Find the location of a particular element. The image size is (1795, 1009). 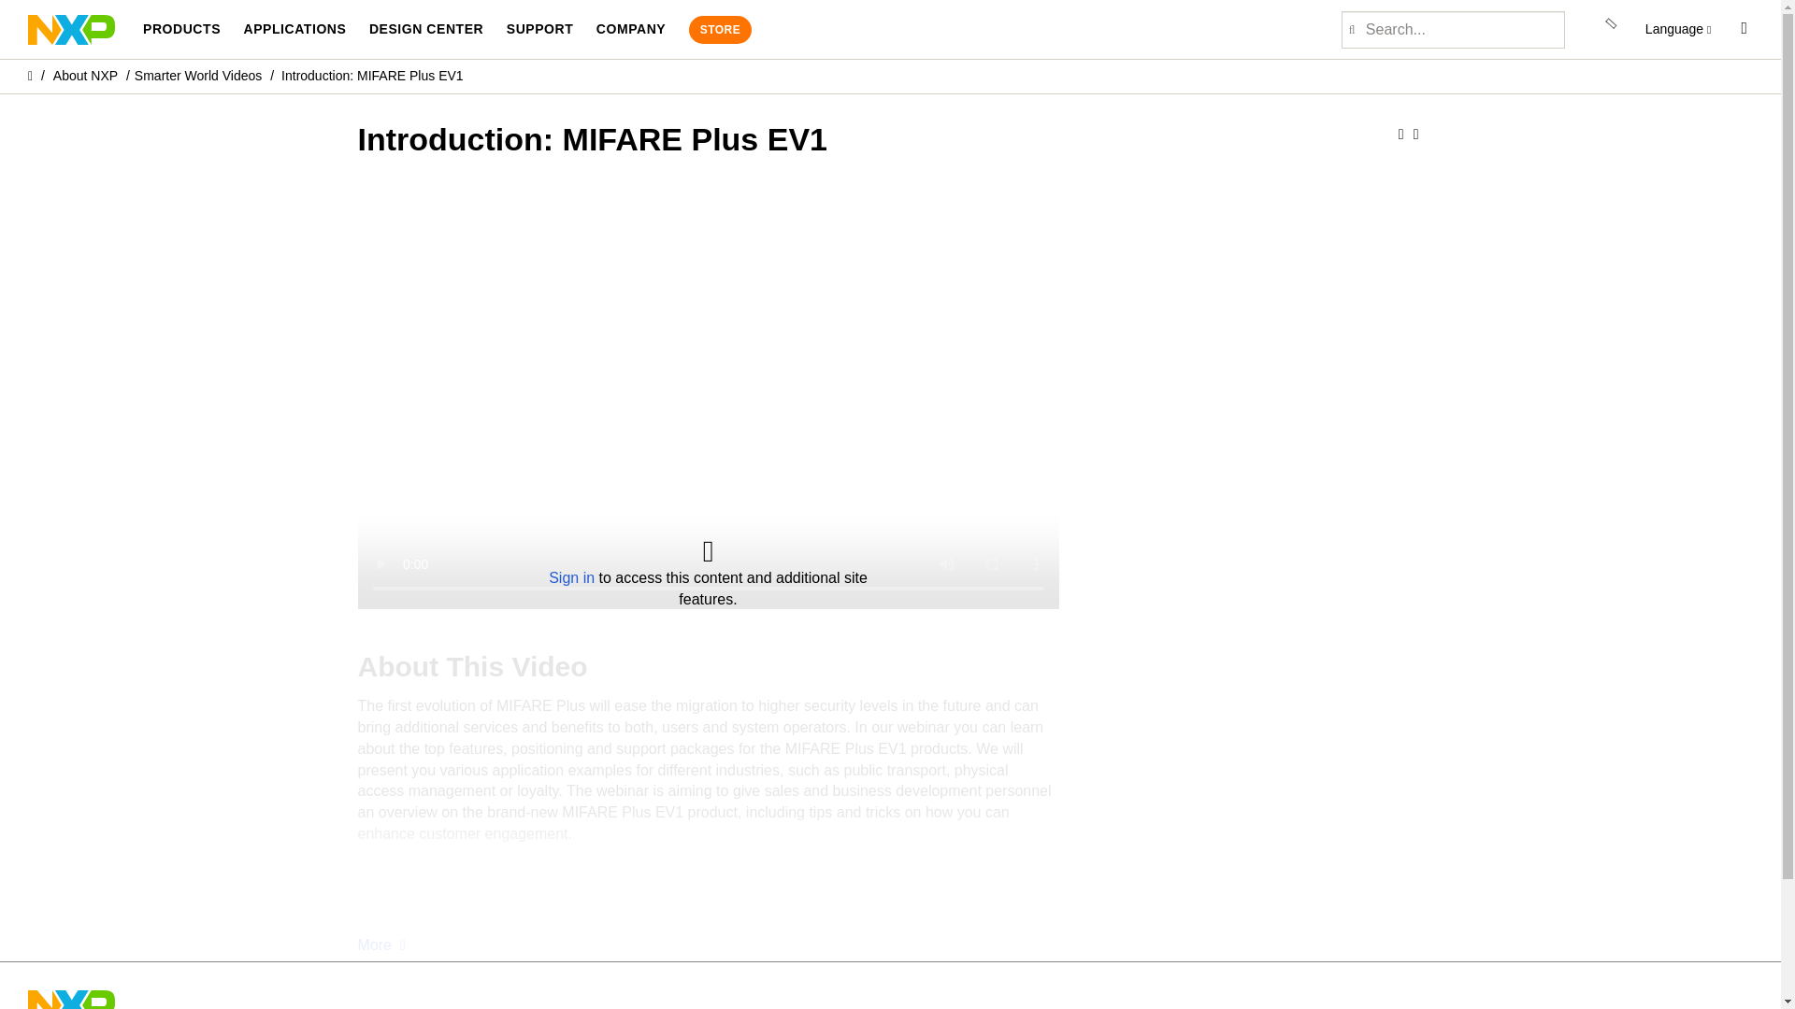

Language  is located at coordinates (1679, 30).